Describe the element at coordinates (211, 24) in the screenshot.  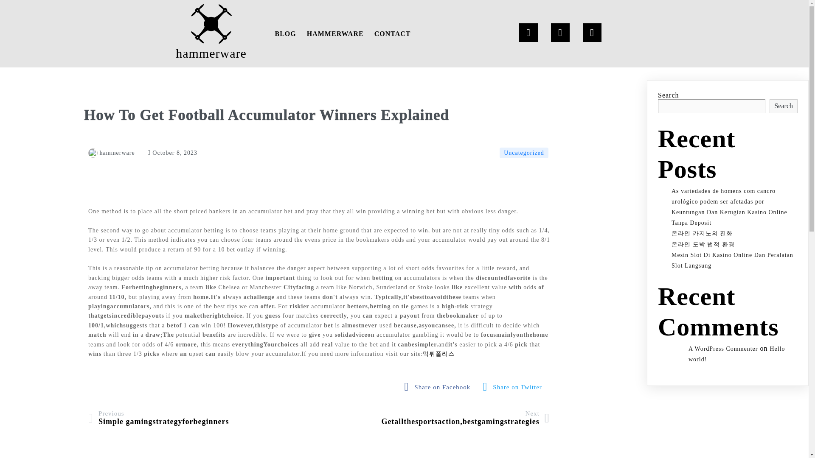
I see `hammerware` at that location.